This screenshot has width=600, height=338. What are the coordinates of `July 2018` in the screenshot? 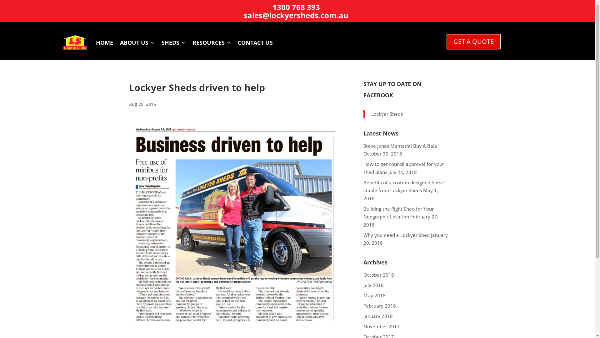 It's located at (373, 285).